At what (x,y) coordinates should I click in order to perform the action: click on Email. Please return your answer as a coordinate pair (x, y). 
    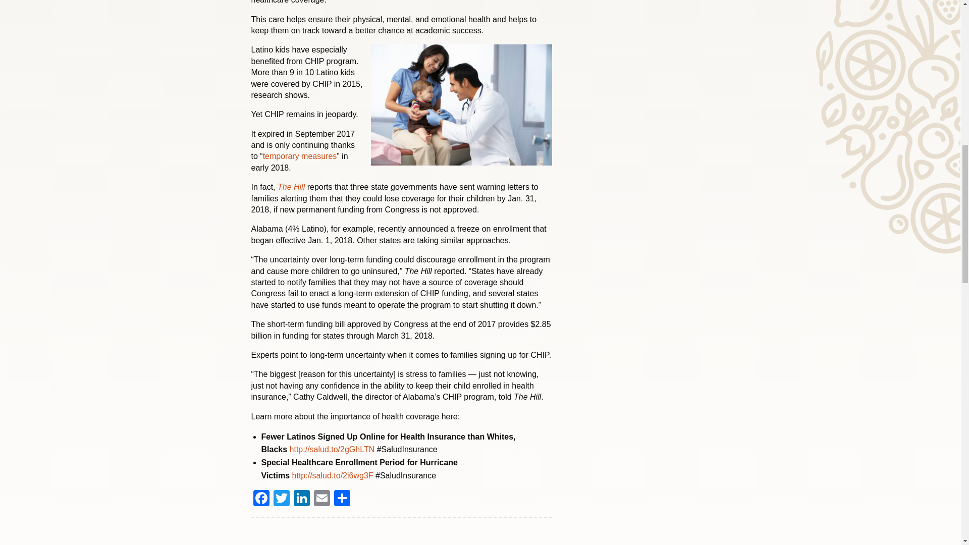
    Looking at the image, I should click on (322, 499).